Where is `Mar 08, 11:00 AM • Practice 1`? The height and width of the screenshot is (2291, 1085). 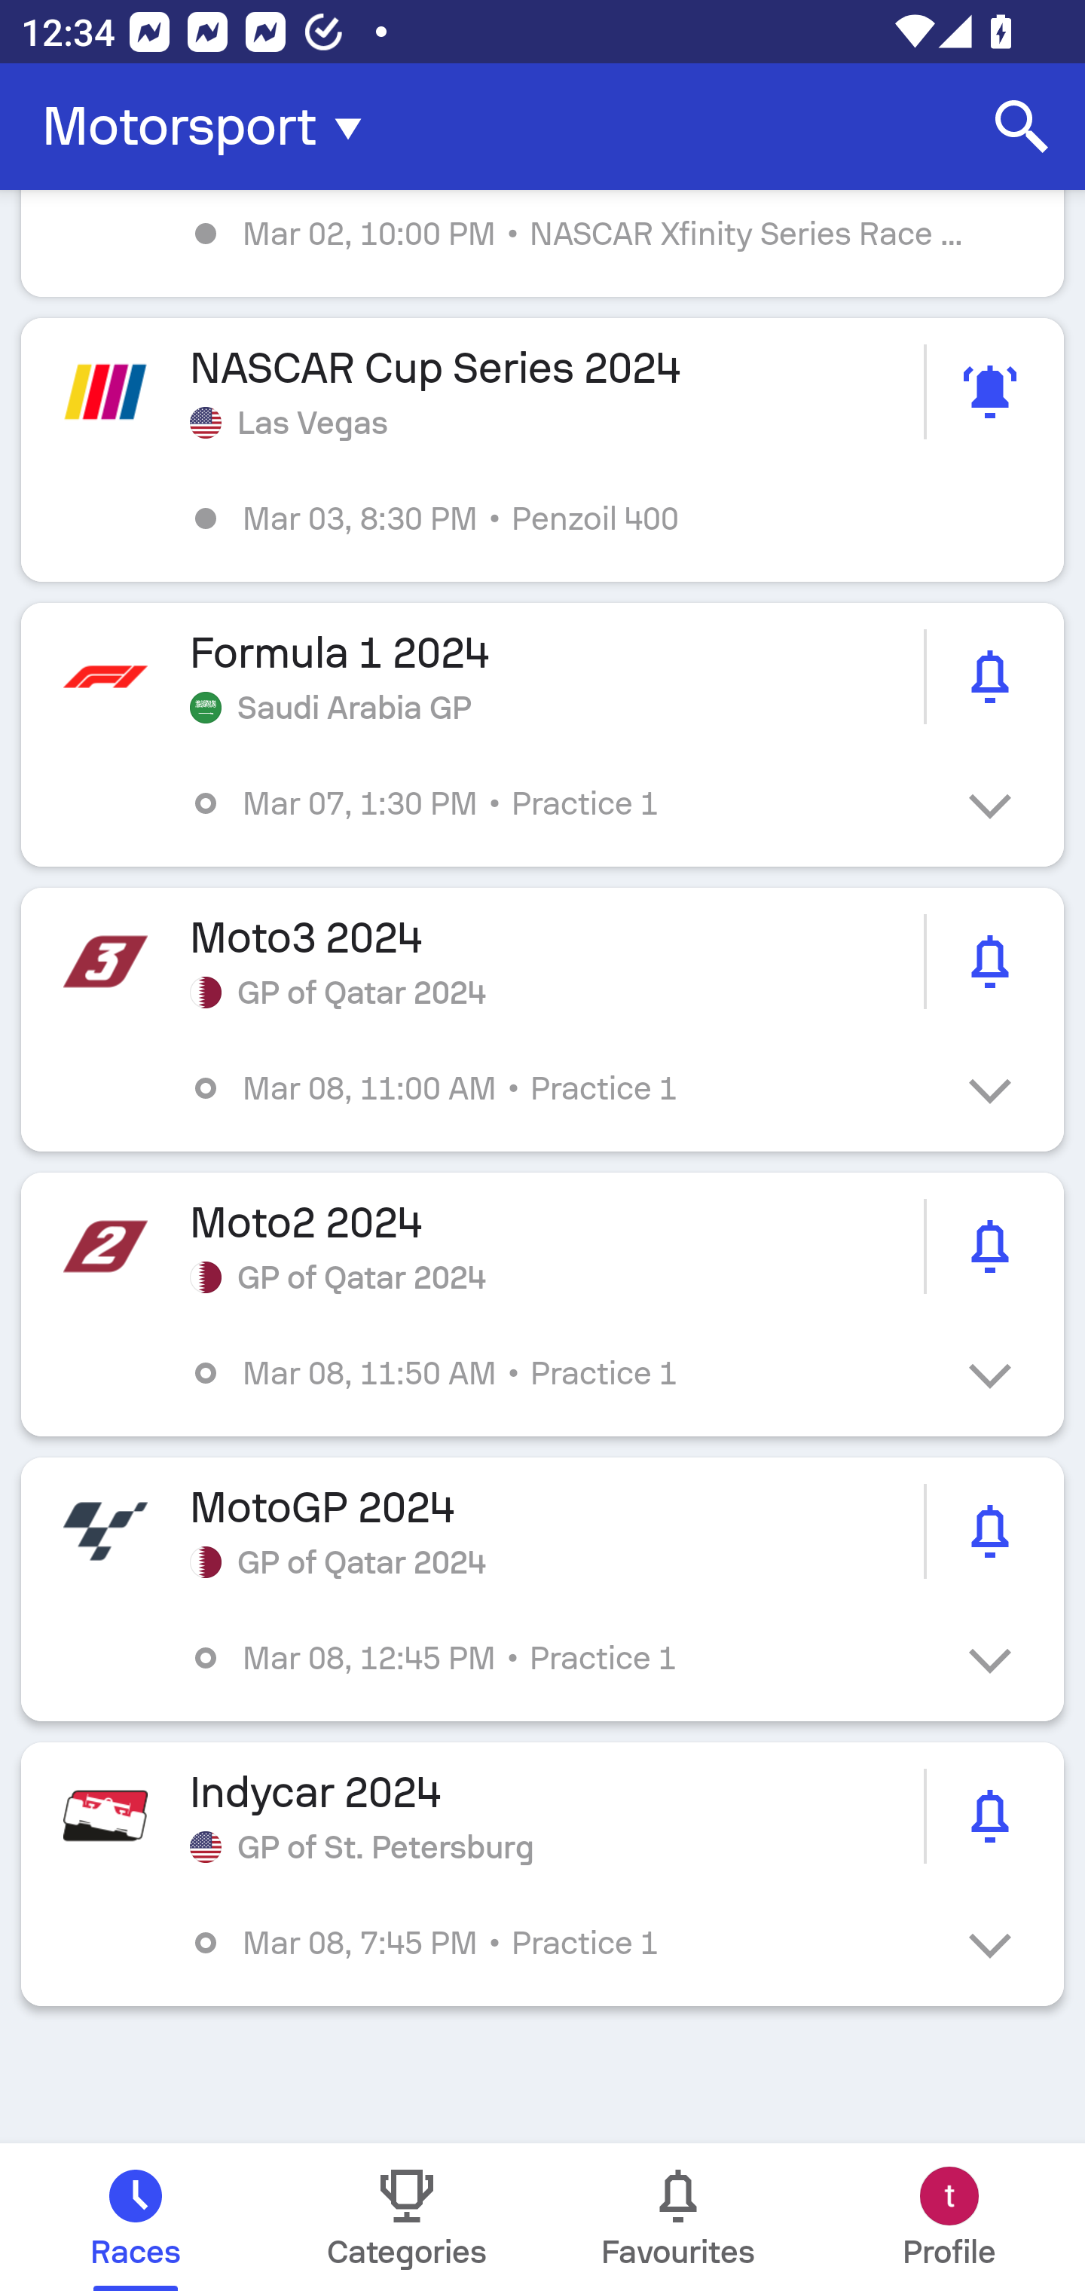 Mar 08, 11:00 AM • Practice 1 is located at coordinates (564, 1088).